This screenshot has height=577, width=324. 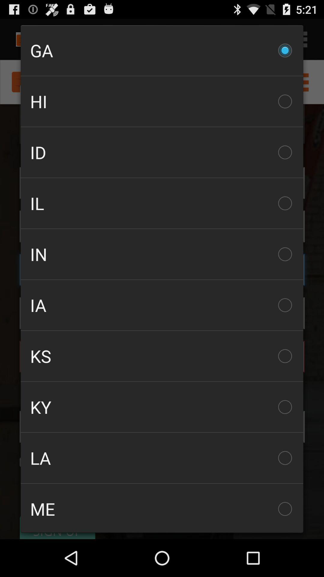 What do you see at coordinates (162, 508) in the screenshot?
I see `choose the me icon` at bounding box center [162, 508].